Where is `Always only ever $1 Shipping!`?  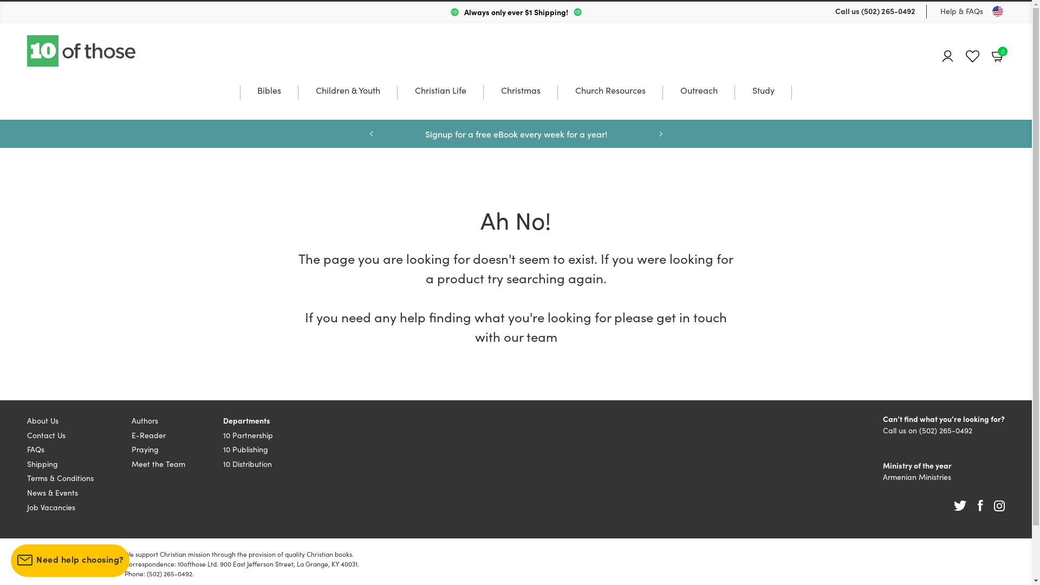 Always only ever $1 Shipping! is located at coordinates (516, 12).